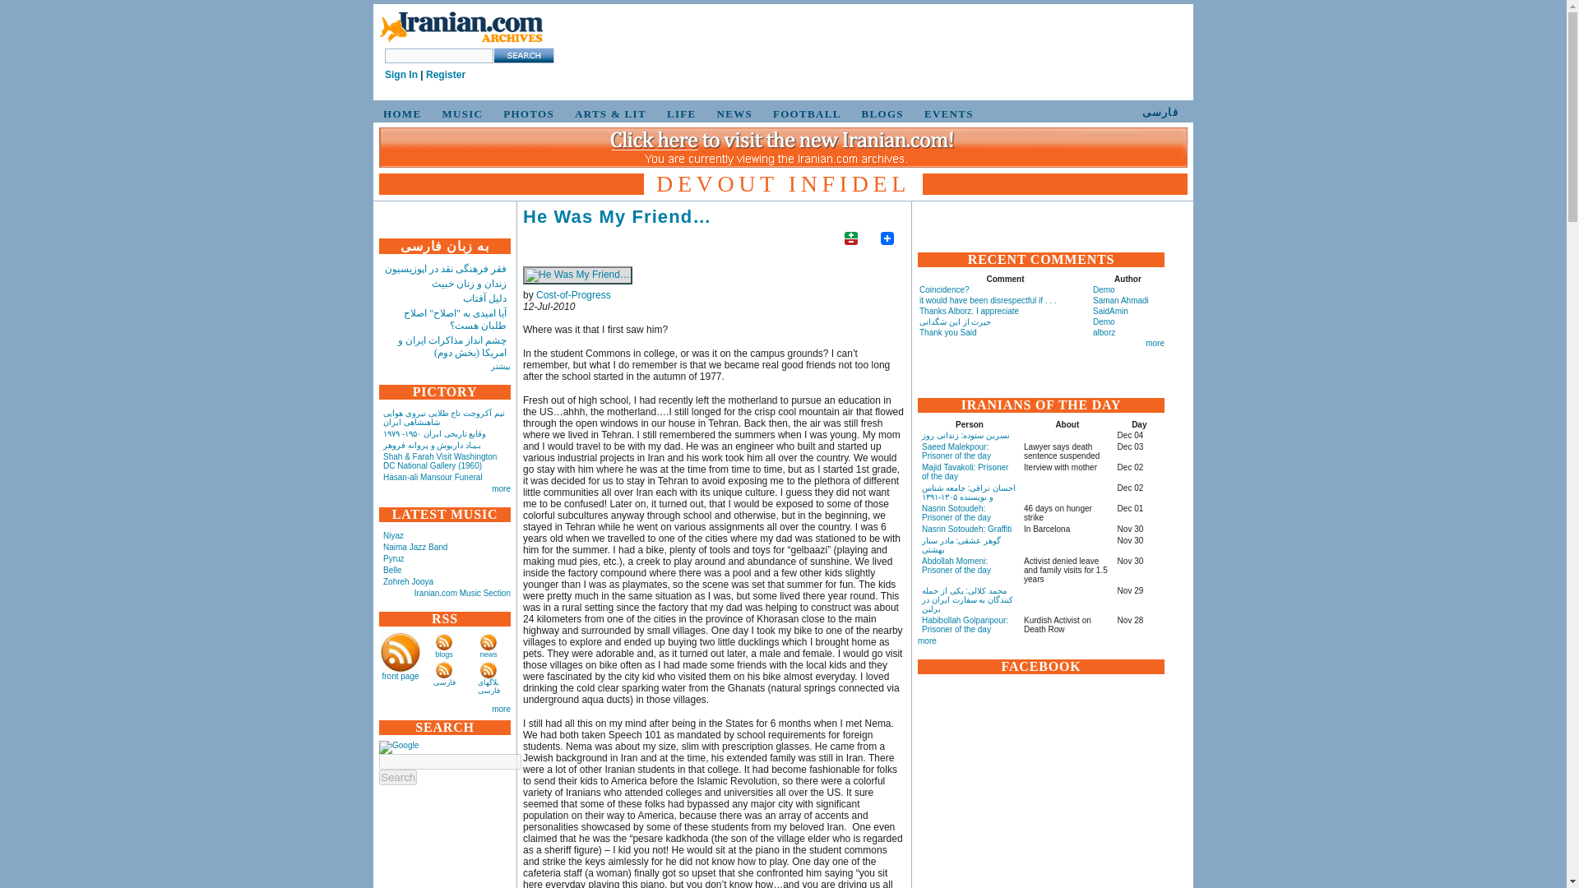 The width and height of the screenshot is (1579, 888). What do you see at coordinates (400, 113) in the screenshot?
I see `HOME` at bounding box center [400, 113].